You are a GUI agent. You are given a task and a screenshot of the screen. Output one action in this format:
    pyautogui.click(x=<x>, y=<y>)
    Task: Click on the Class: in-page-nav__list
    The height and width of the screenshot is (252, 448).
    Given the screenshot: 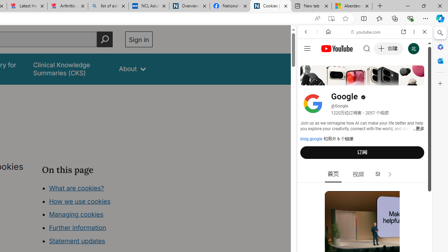 What is the action you would take?
    pyautogui.click(x=97, y=216)
    